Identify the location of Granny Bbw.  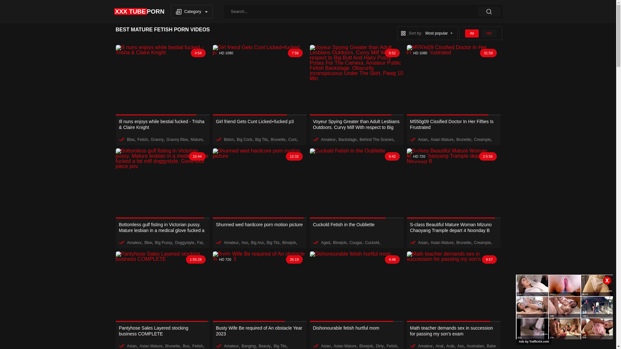
(177, 139).